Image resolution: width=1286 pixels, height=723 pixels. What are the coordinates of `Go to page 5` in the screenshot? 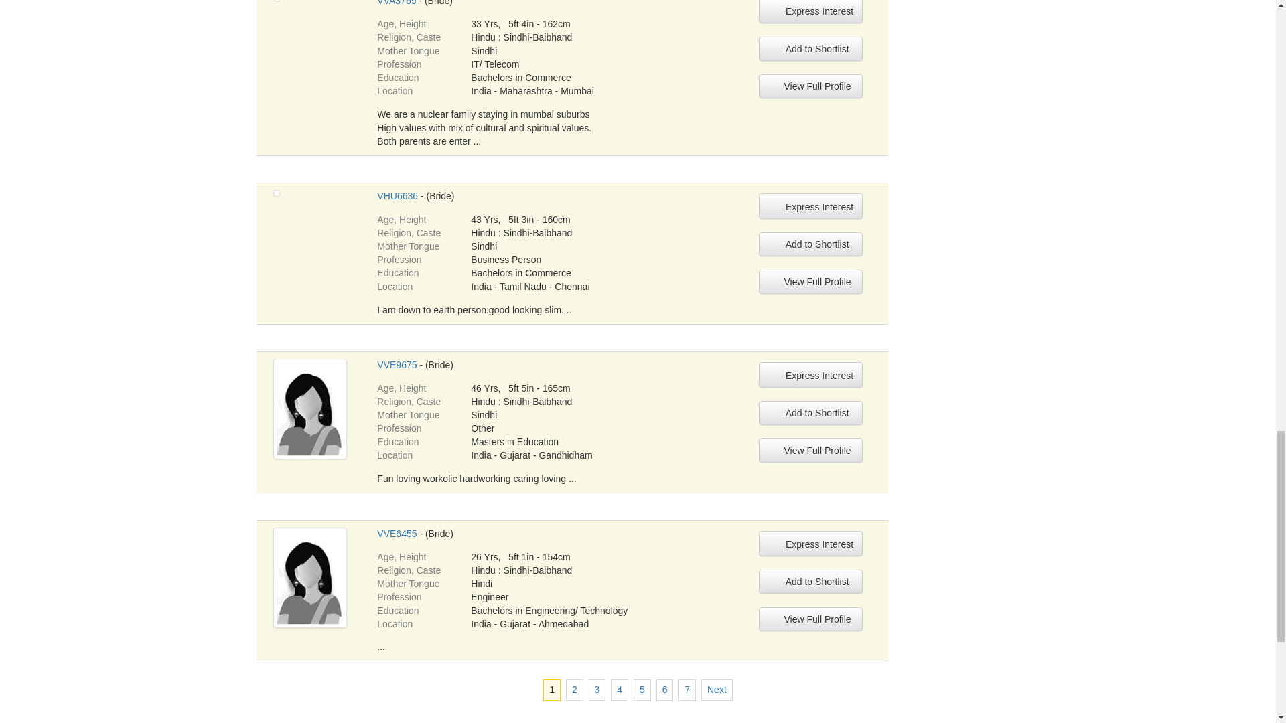 It's located at (642, 690).